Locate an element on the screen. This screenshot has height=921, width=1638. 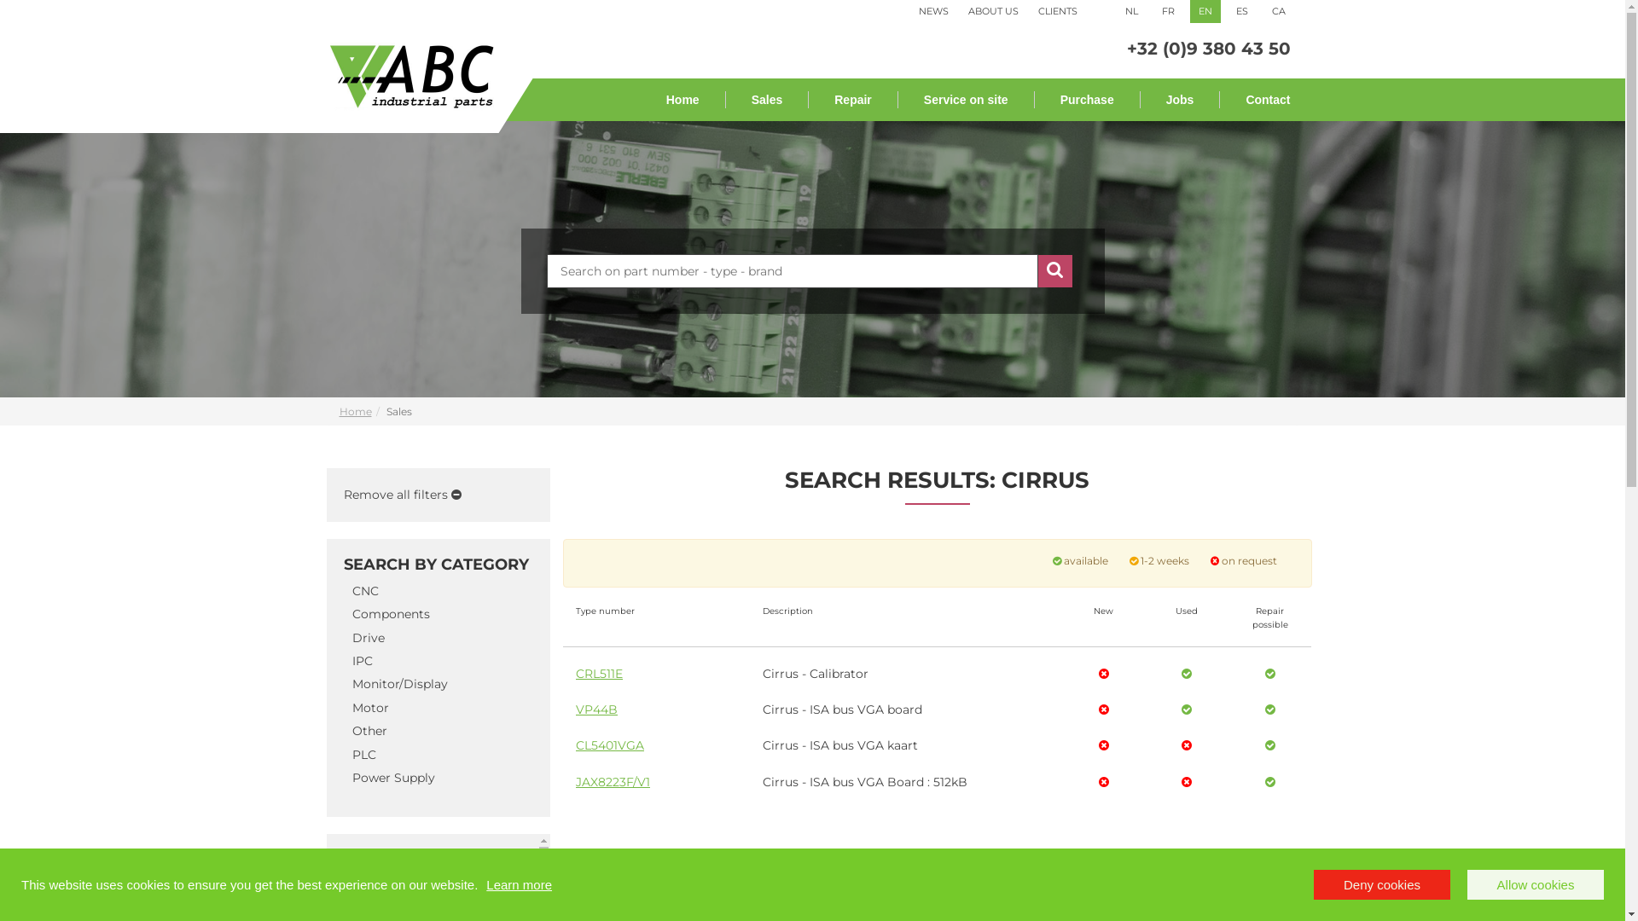
Drive is located at coordinates (368, 638).